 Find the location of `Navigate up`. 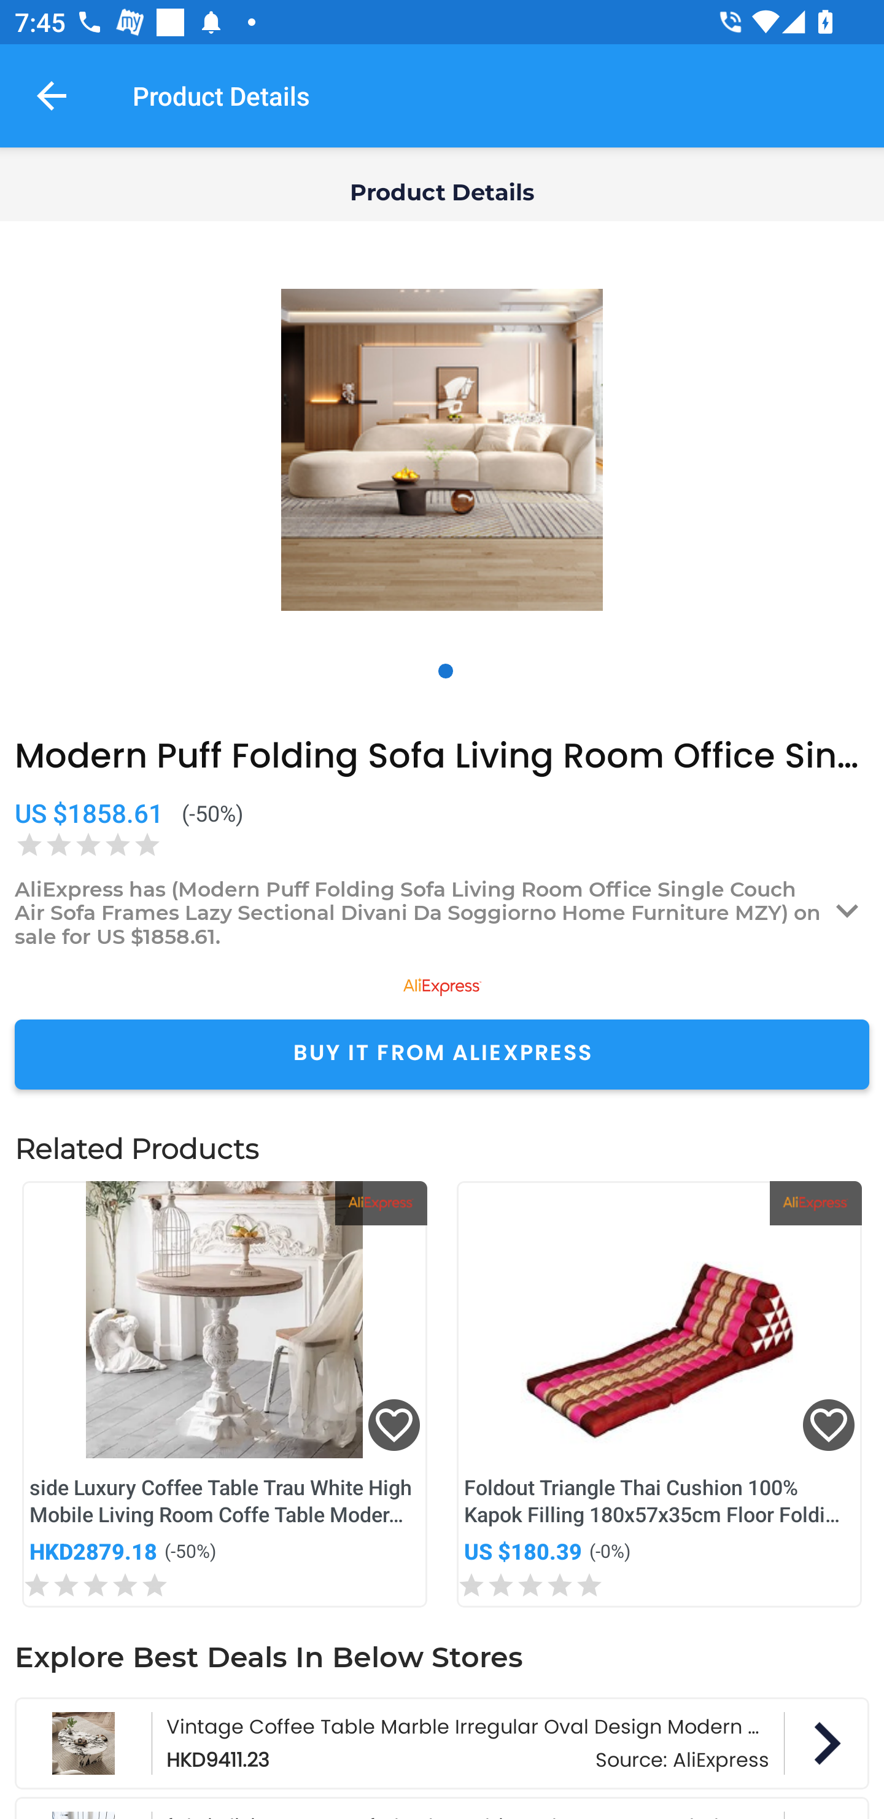

Navigate up is located at coordinates (52, 95).